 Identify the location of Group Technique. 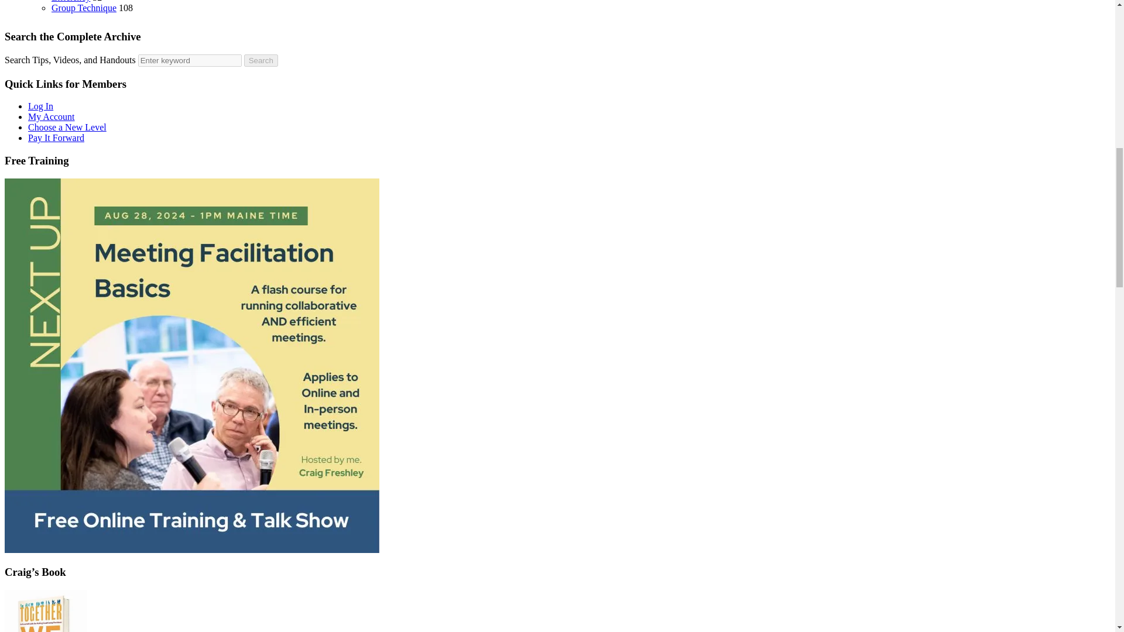
(84, 8).